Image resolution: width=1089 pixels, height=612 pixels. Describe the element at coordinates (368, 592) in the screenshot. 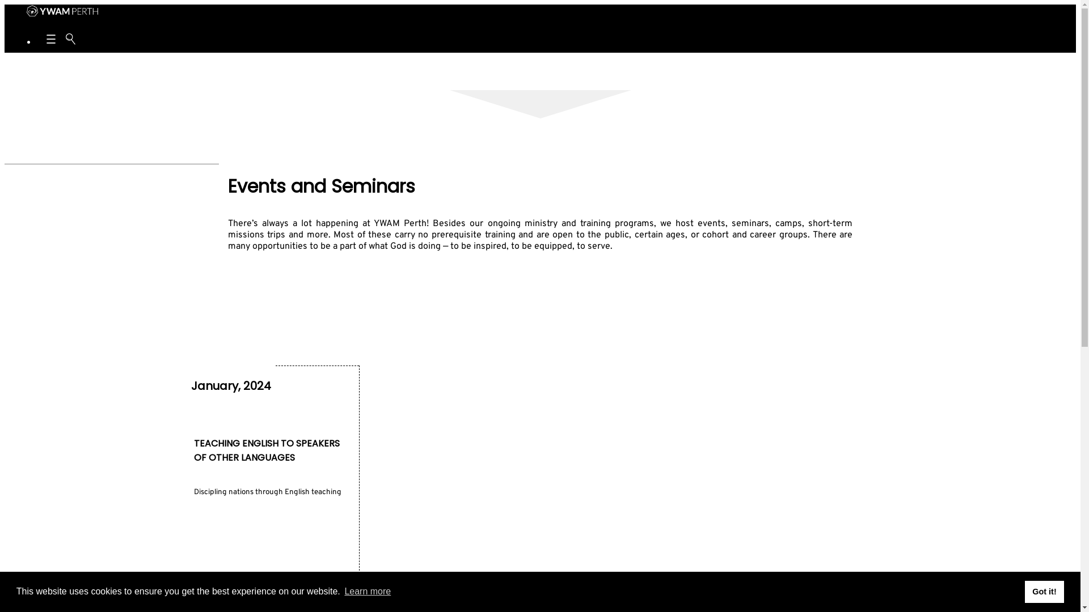

I see `Learn more` at that location.